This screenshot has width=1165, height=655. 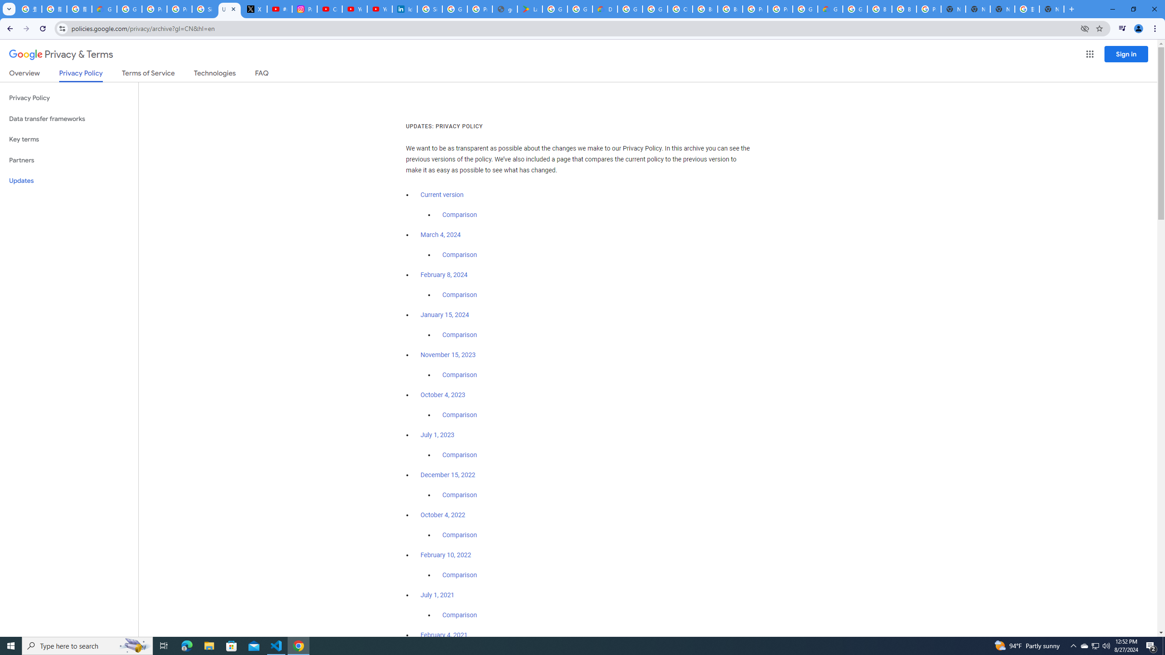 What do you see at coordinates (705, 9) in the screenshot?
I see `Browse Chrome as a guest - Computer - Google Chrome Help` at bounding box center [705, 9].